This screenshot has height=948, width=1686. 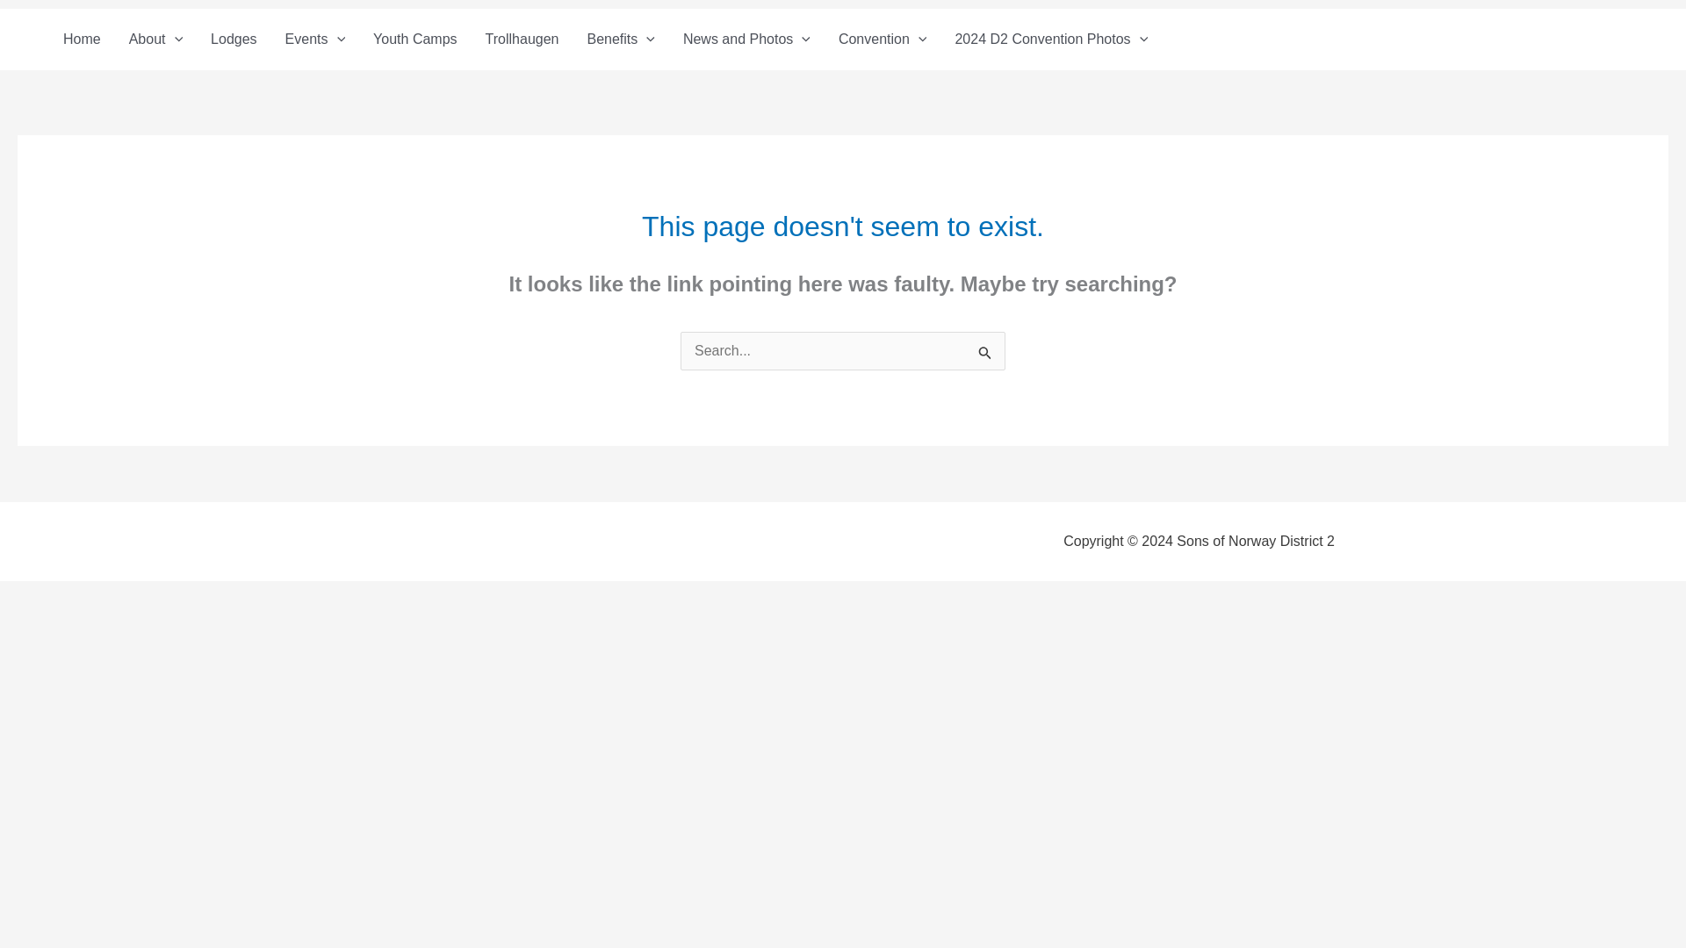 What do you see at coordinates (81, 39) in the screenshot?
I see `Home` at bounding box center [81, 39].